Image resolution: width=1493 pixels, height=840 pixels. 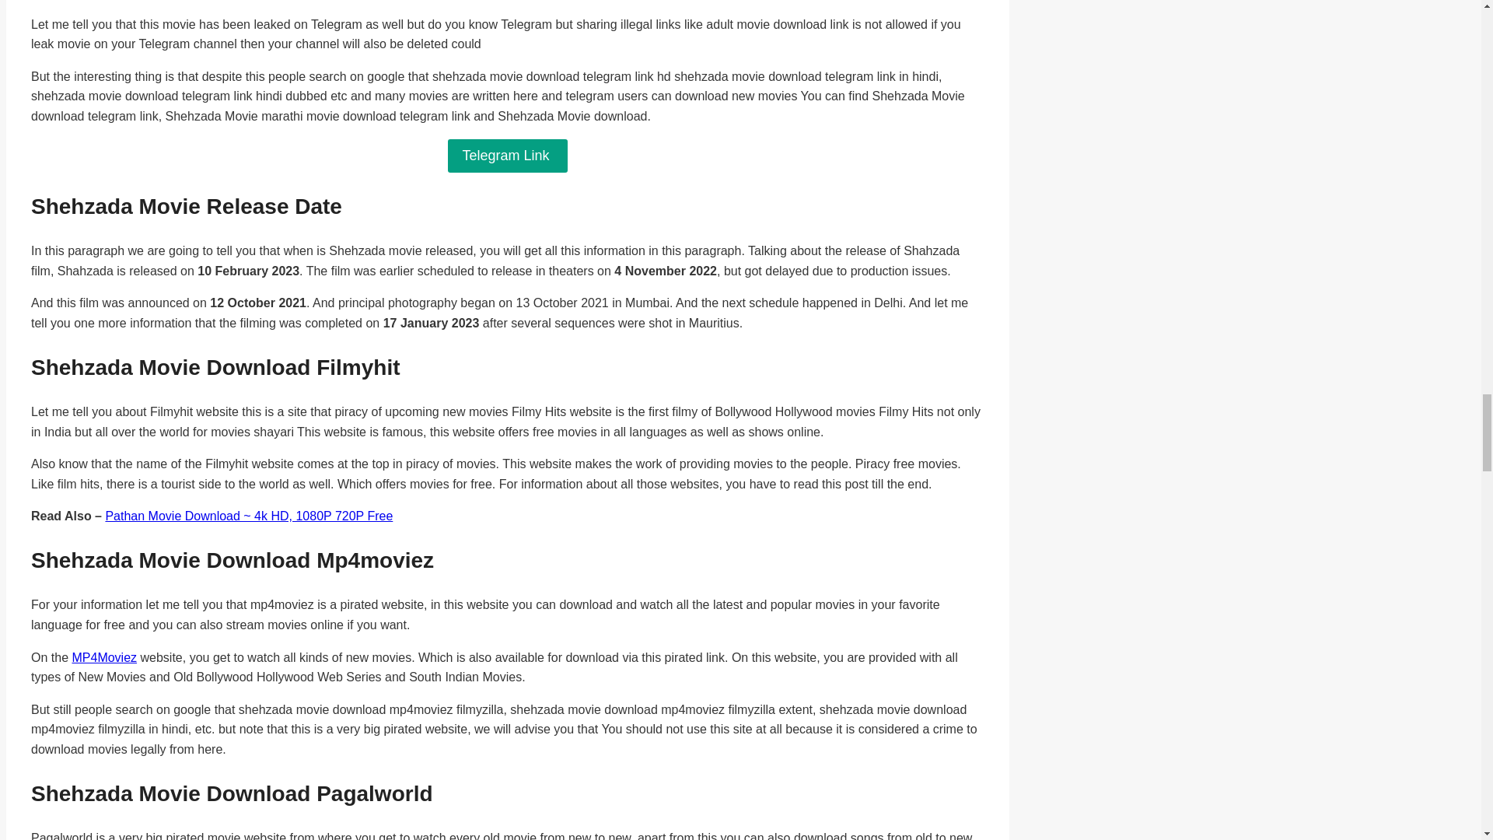 What do you see at coordinates (104, 658) in the screenshot?
I see `MP4Moviez` at bounding box center [104, 658].